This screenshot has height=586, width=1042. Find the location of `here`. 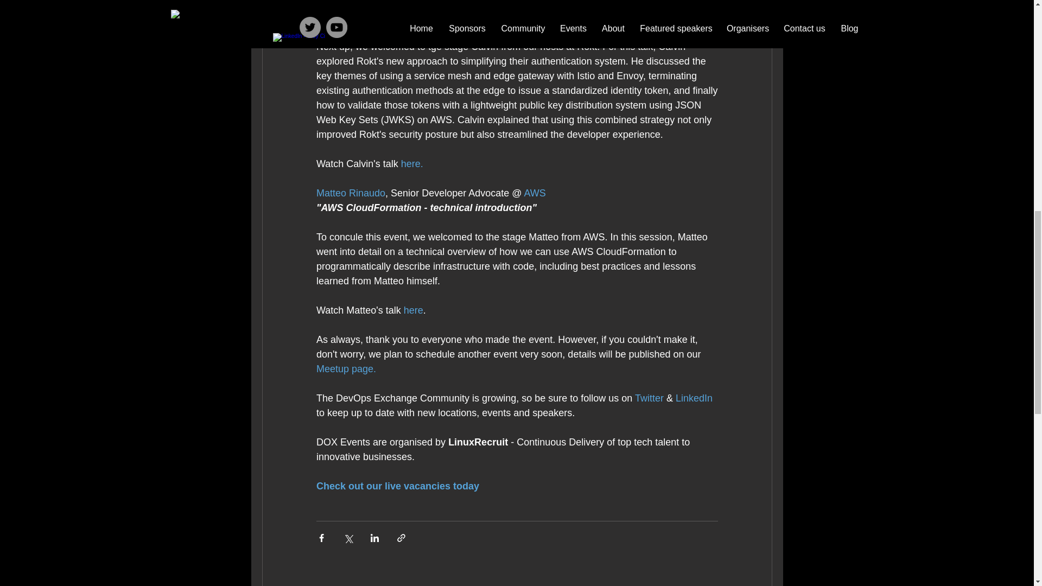

here is located at coordinates (413, 310).